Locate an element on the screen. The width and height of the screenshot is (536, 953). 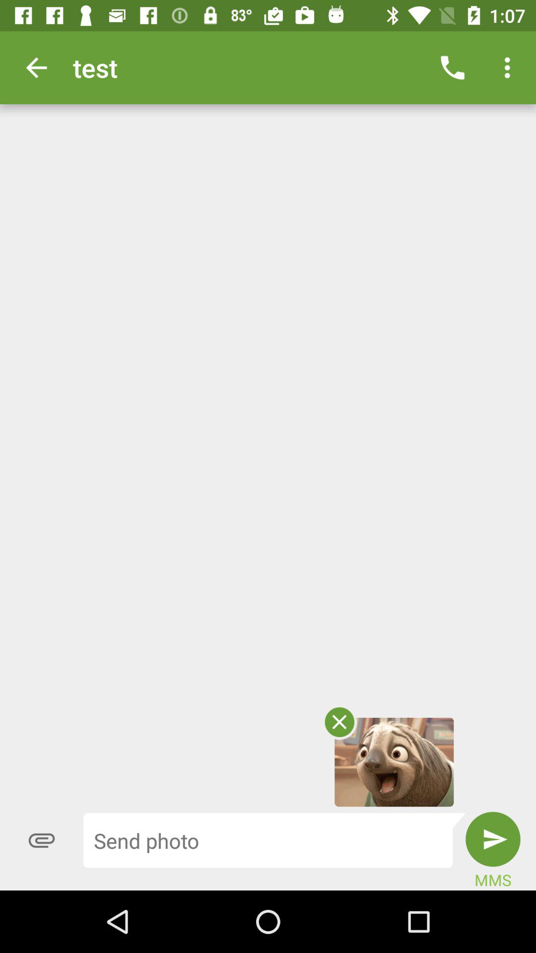
turn on icon next to test is located at coordinates (36, 68).